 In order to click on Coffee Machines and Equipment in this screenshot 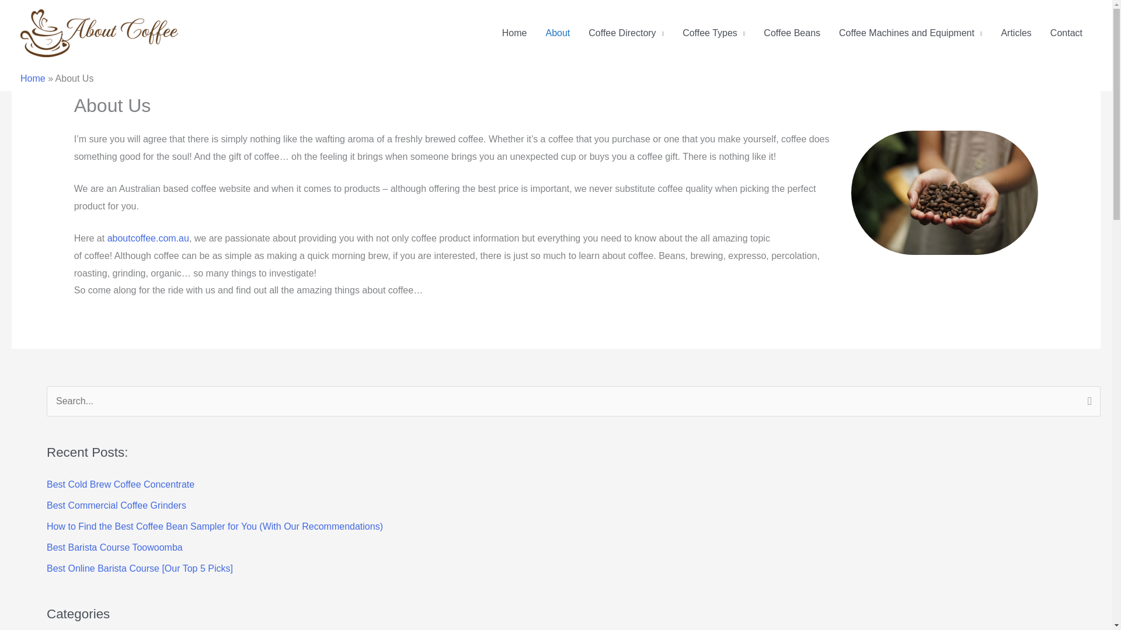, I will do `click(910, 33)`.